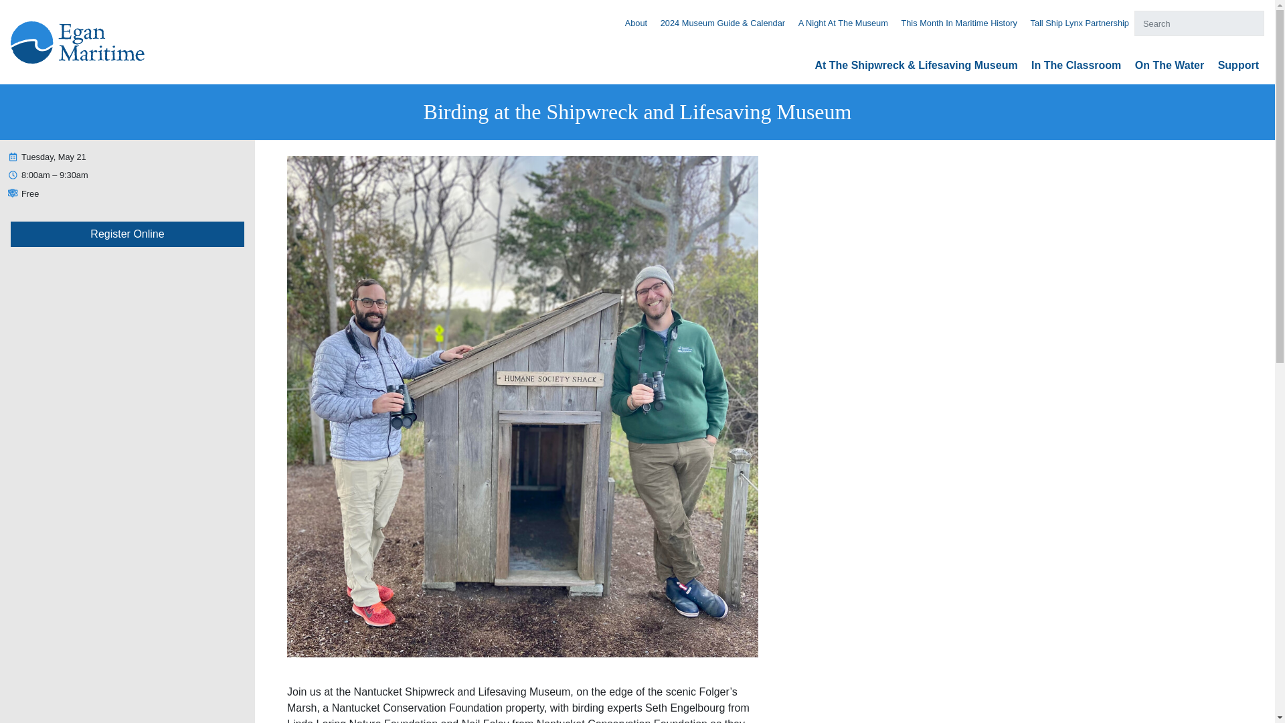 This screenshot has height=723, width=1285. What do you see at coordinates (1076, 64) in the screenshot?
I see `In The Classroom` at bounding box center [1076, 64].